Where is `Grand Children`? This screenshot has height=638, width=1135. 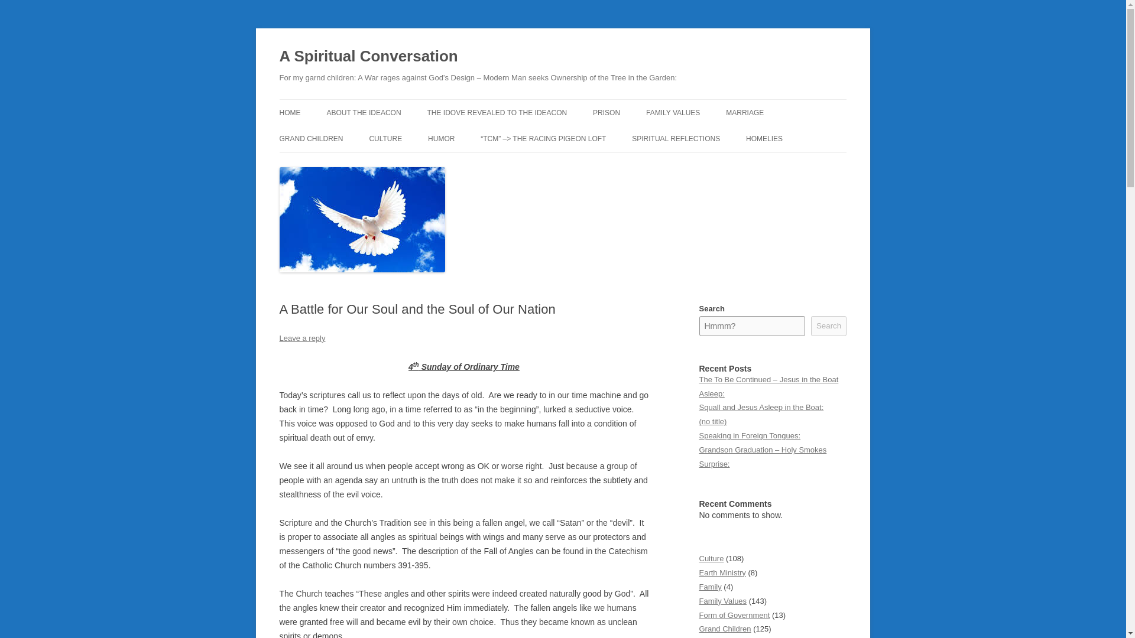
Grand Children is located at coordinates (725, 629).